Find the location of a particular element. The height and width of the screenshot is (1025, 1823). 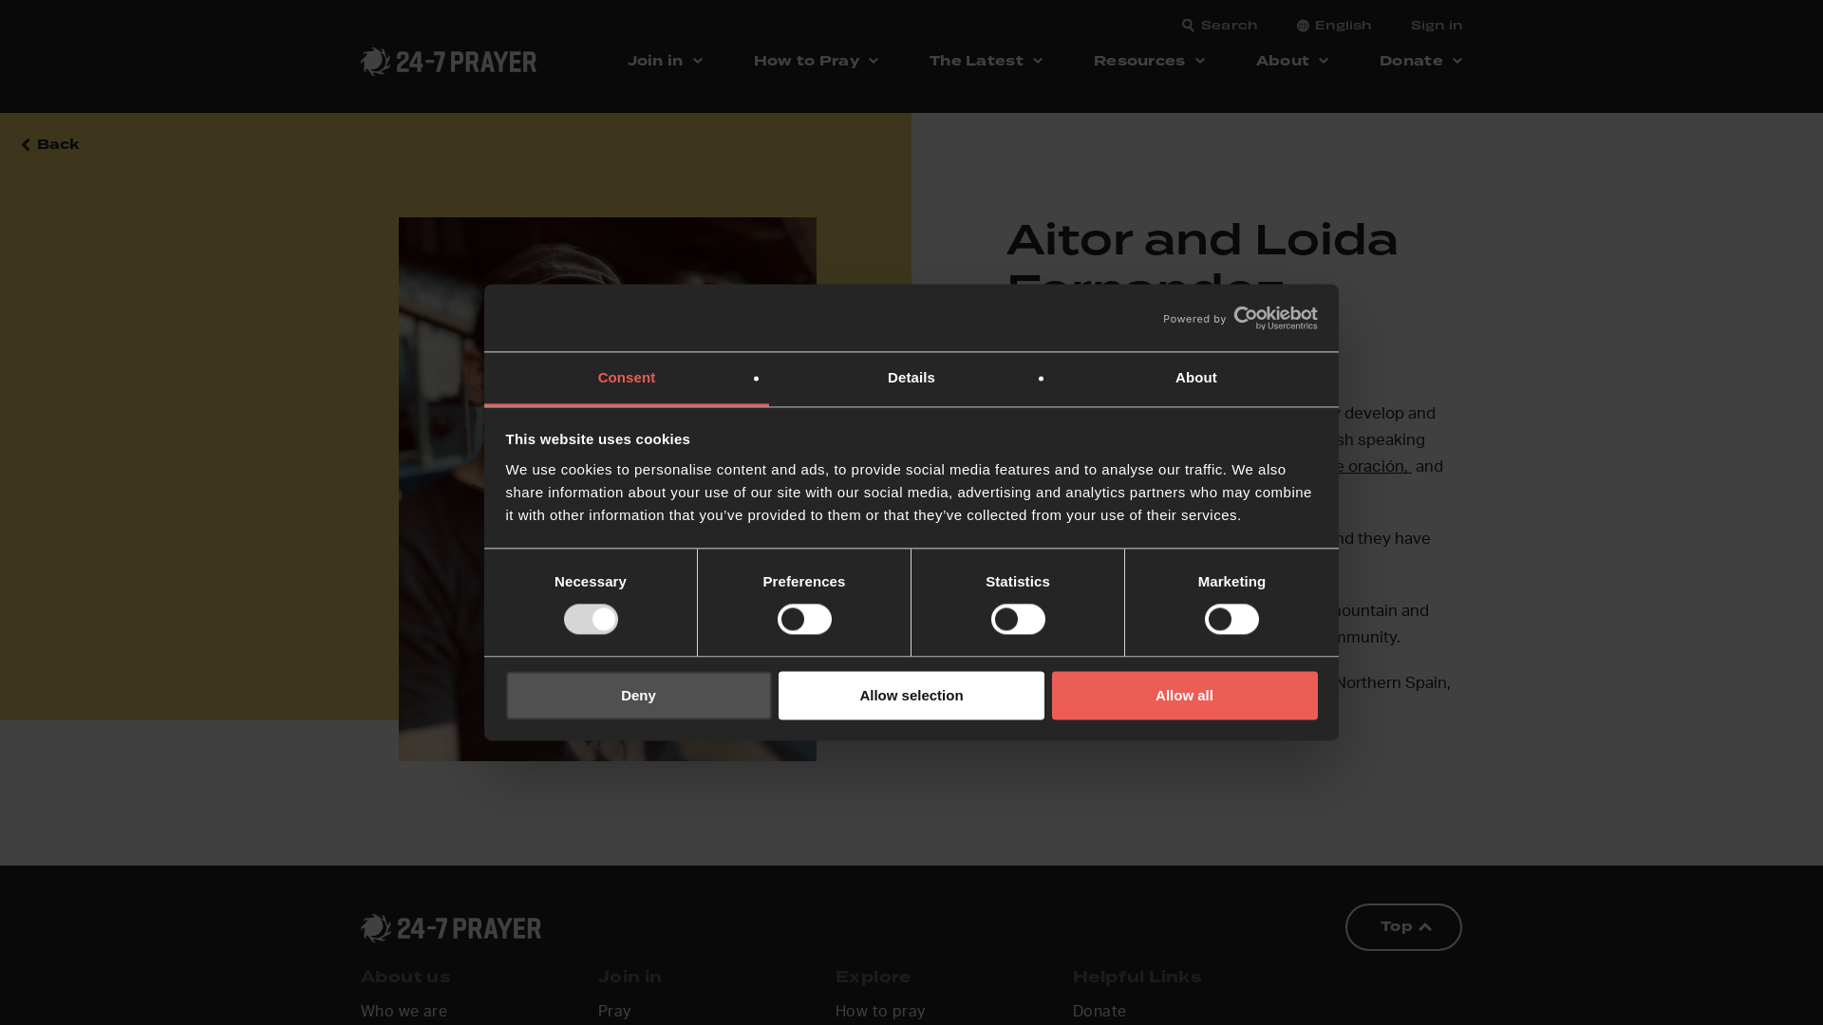

Deny is located at coordinates (638, 695).